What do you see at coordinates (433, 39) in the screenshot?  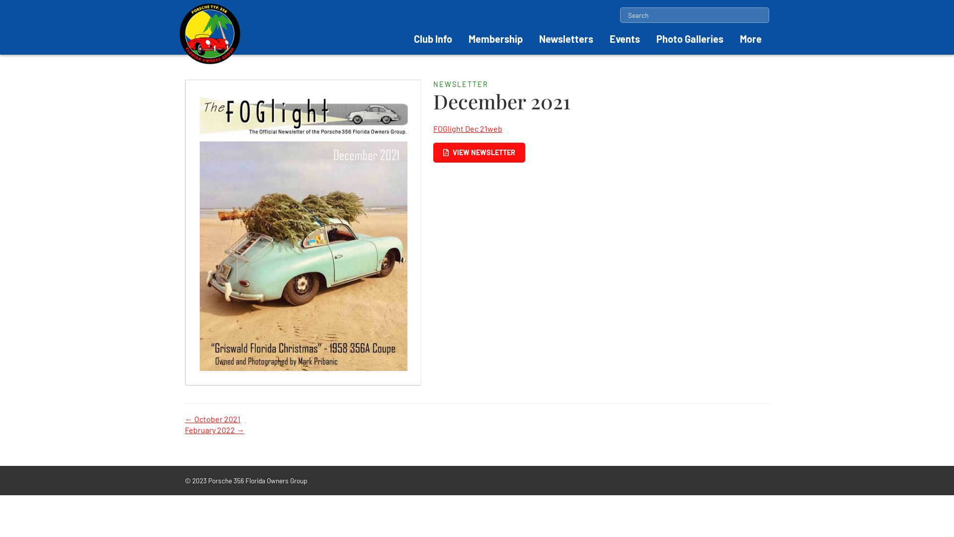 I see `Club Info` at bounding box center [433, 39].